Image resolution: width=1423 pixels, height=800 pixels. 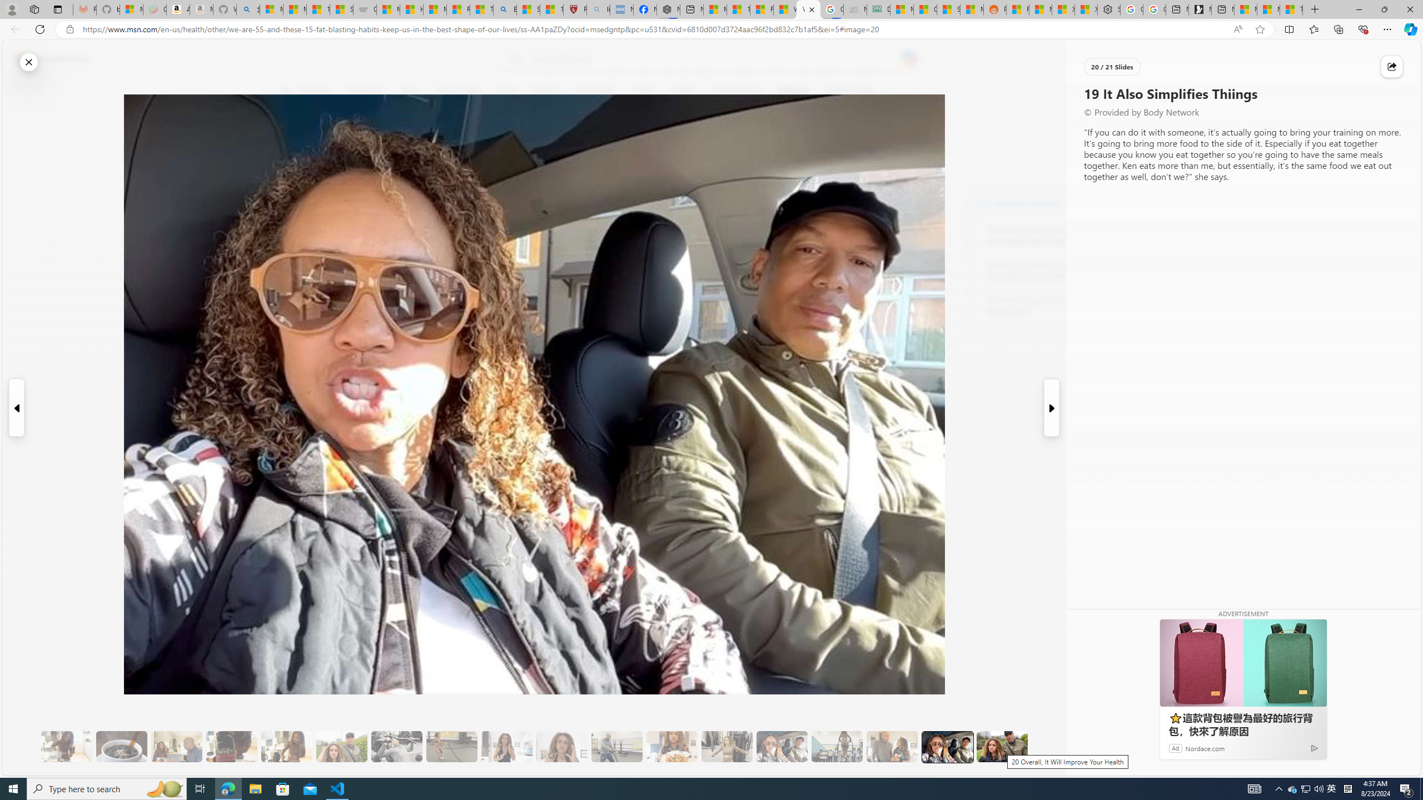 I want to click on Stocks - MSN, so click(x=948, y=9).